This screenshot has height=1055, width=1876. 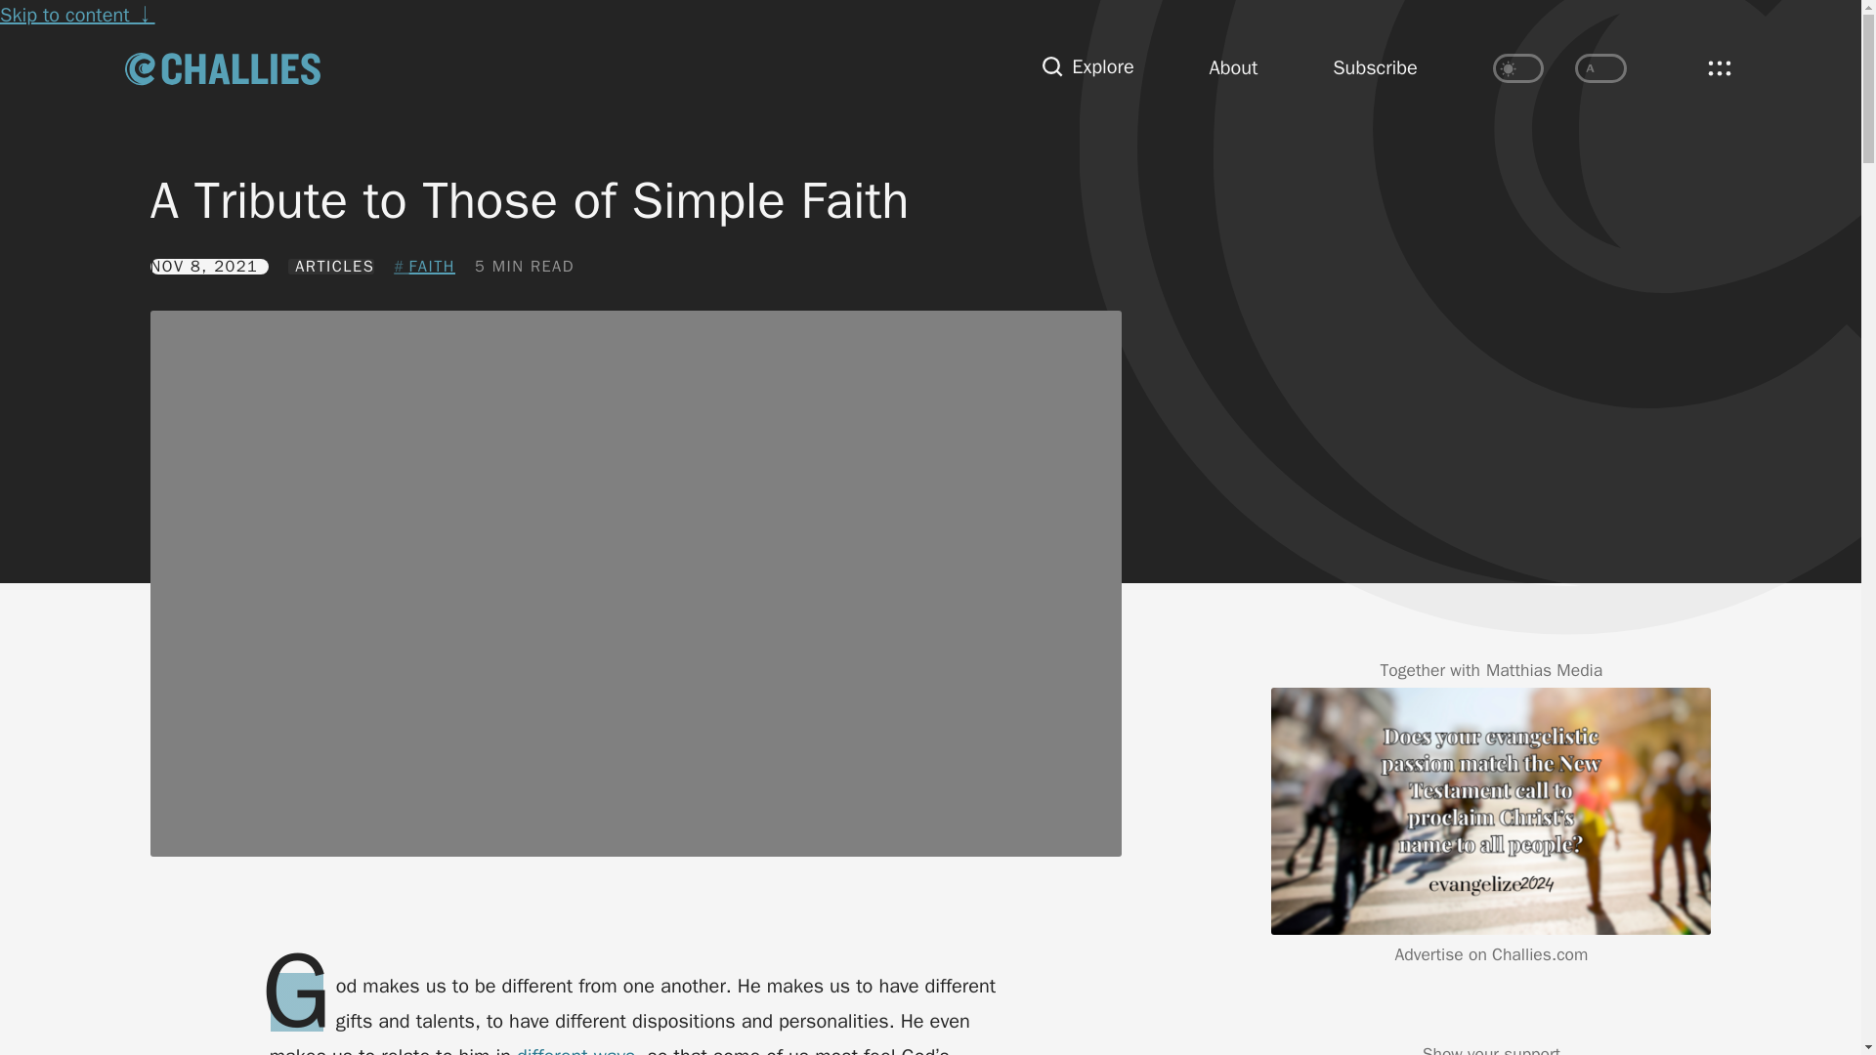 What do you see at coordinates (1087, 68) in the screenshot?
I see `Explore` at bounding box center [1087, 68].